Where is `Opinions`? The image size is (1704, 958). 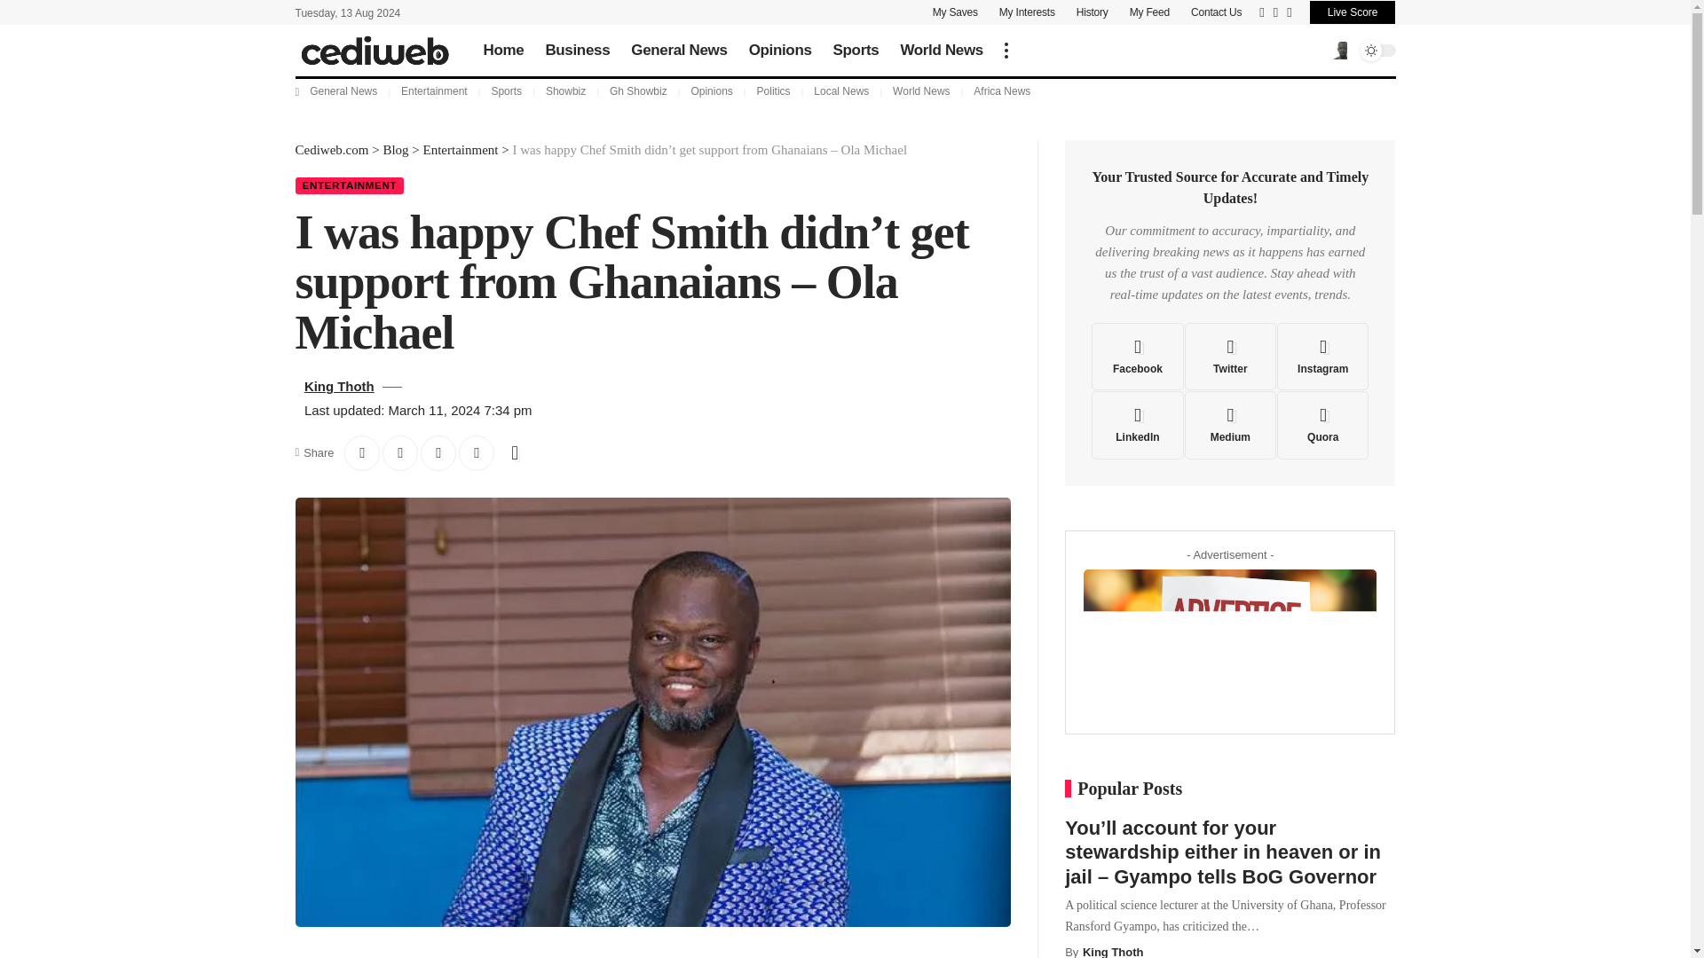 Opinions is located at coordinates (711, 91).